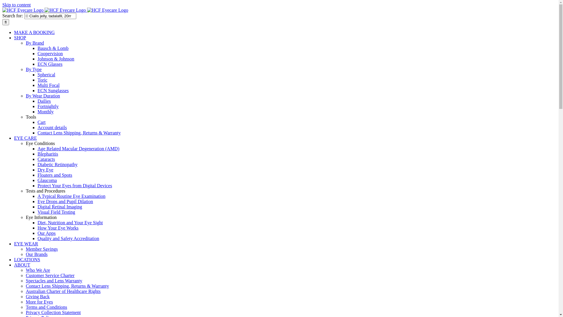 The image size is (563, 317). I want to click on Cart, so click(42, 122).